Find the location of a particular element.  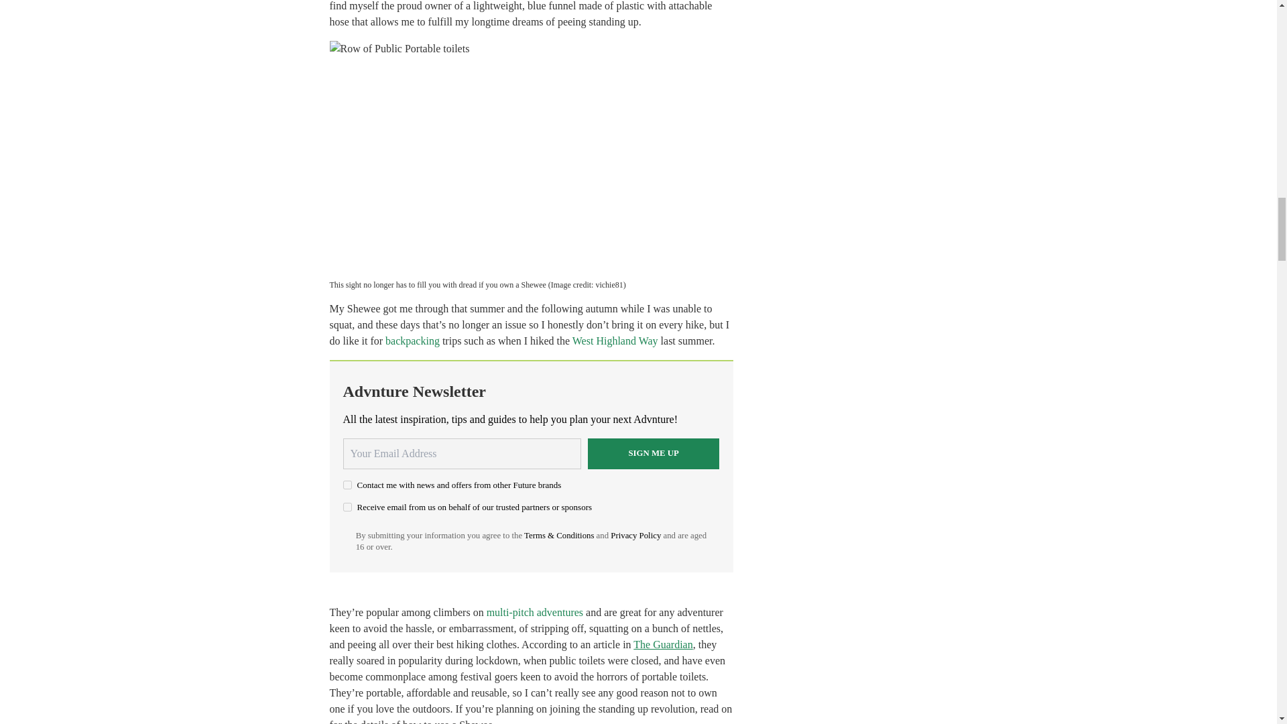

on is located at coordinates (347, 485).